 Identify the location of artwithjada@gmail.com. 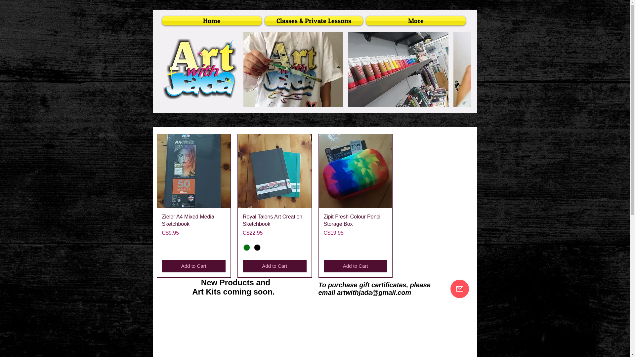
(374, 293).